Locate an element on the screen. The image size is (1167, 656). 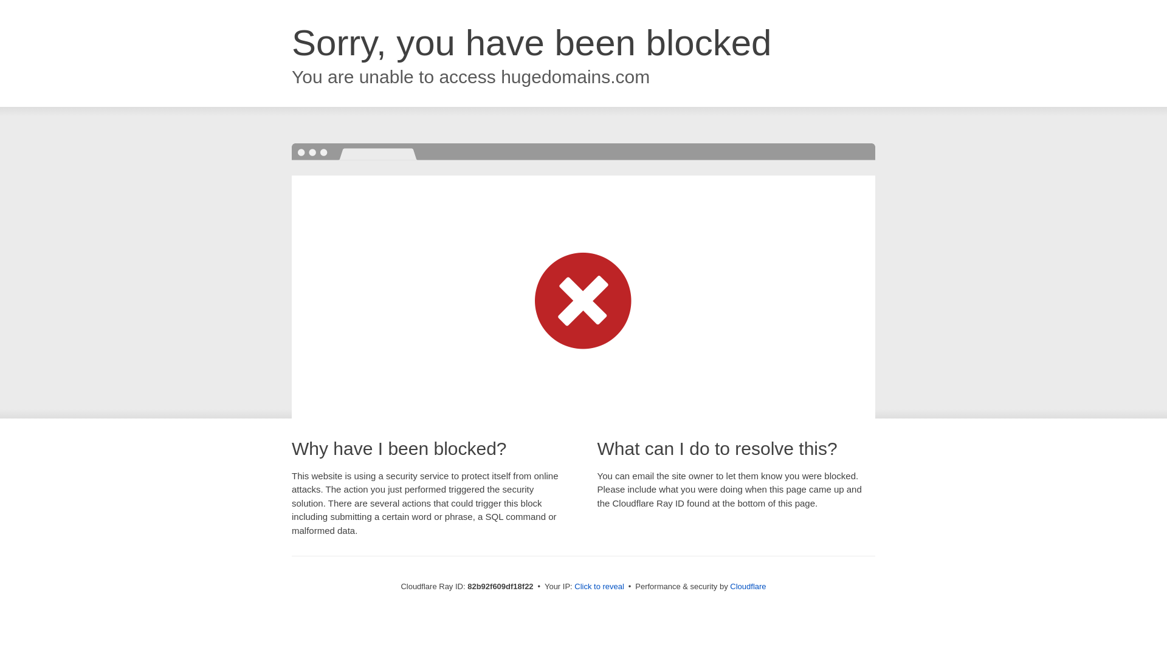
Cloudflare is located at coordinates (748, 587).